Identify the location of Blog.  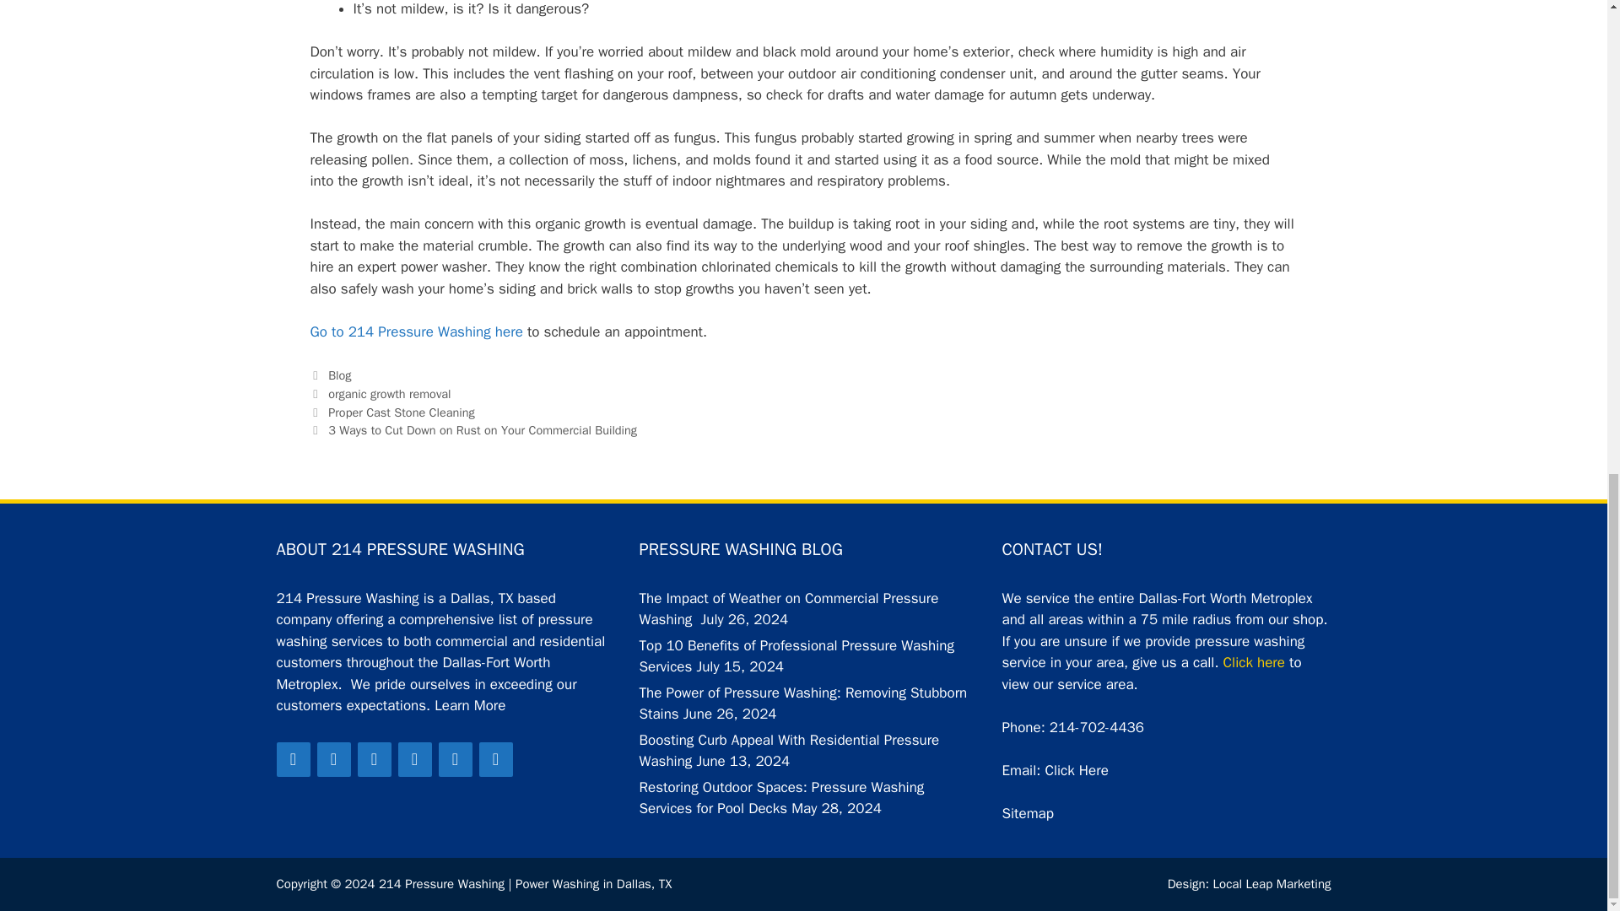
(339, 375).